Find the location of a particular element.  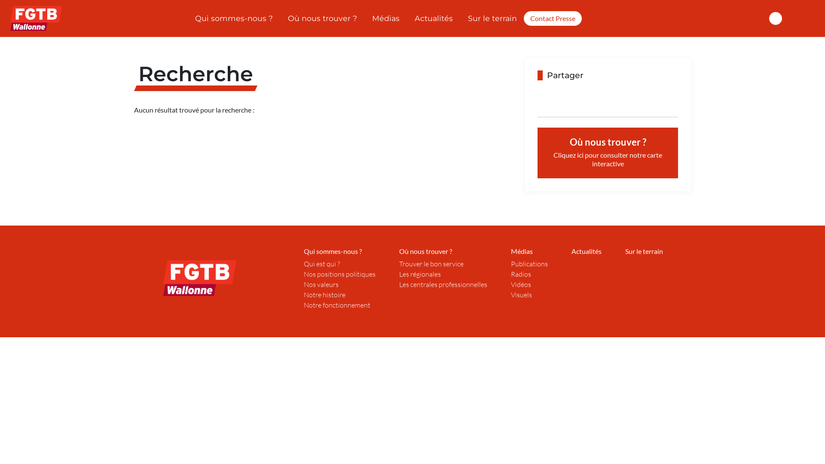

Qui sommes-nous ? is located at coordinates (234, 18).